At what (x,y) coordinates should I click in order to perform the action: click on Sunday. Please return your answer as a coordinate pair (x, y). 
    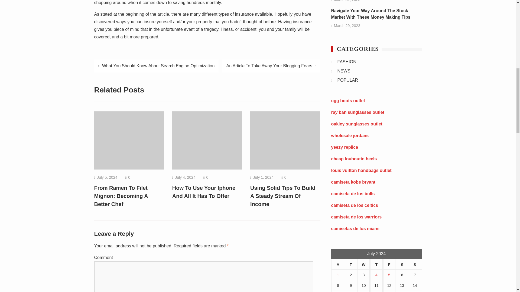
    Looking at the image, I should click on (415, 265).